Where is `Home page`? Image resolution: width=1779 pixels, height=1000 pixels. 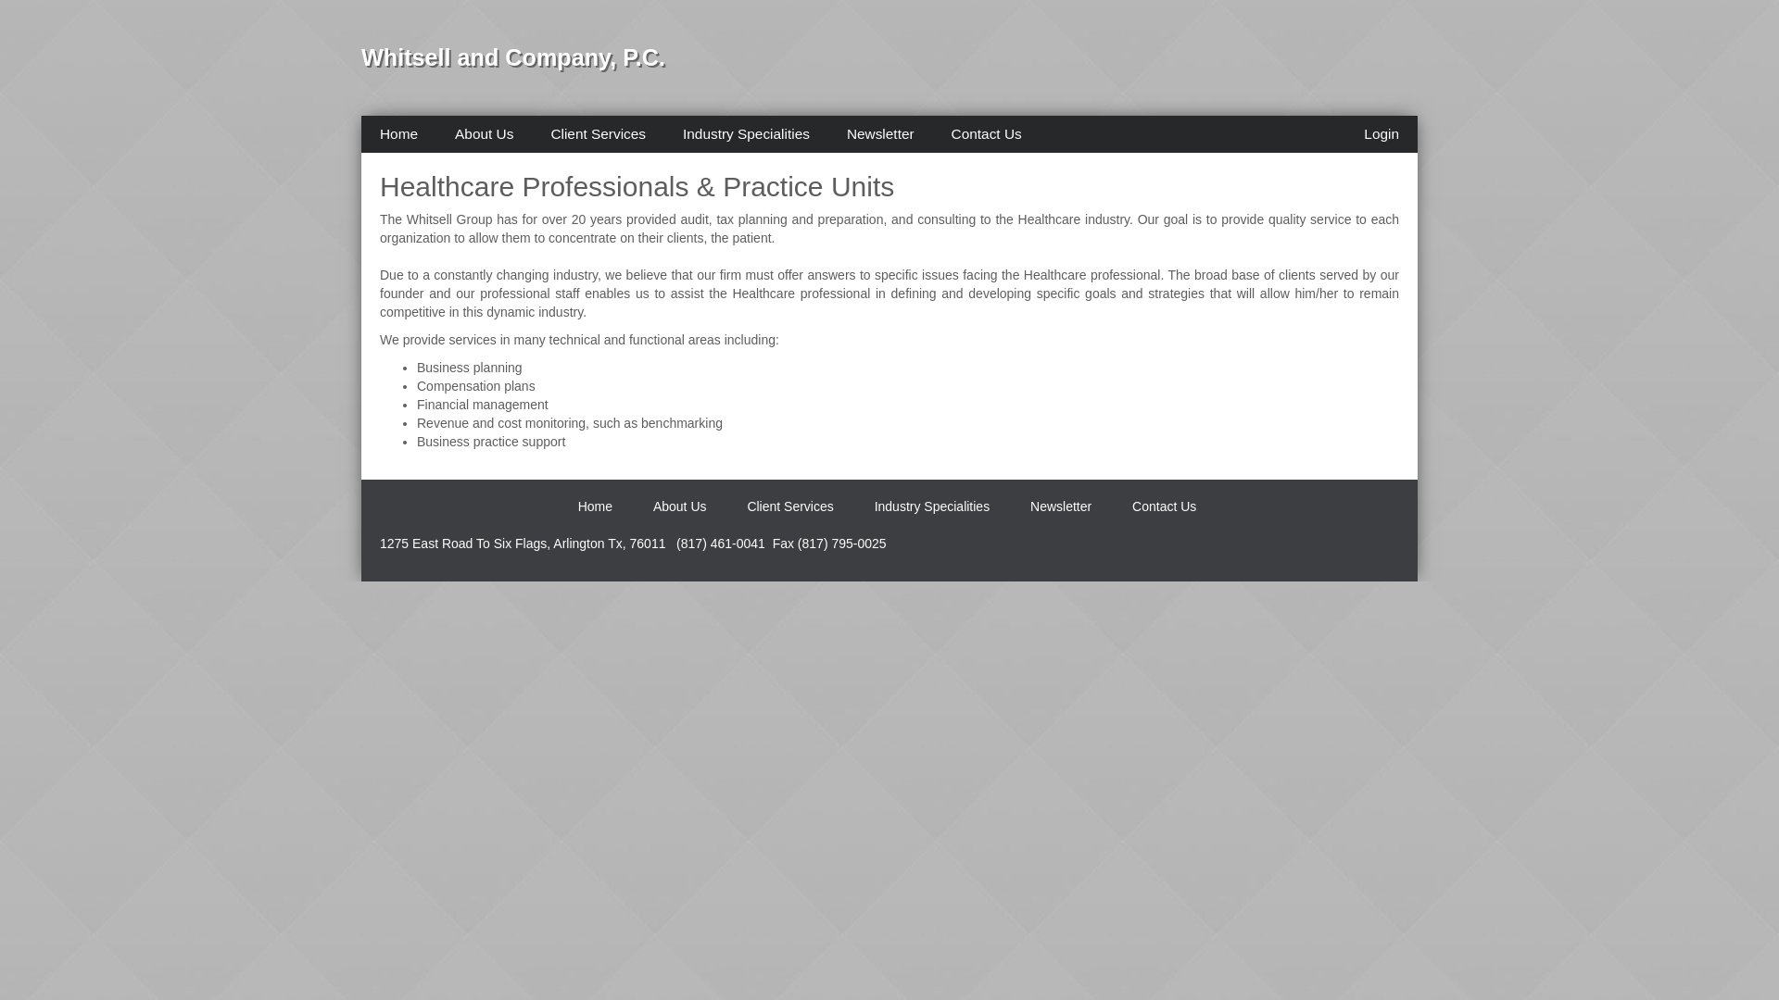 Home page is located at coordinates (513, 56).